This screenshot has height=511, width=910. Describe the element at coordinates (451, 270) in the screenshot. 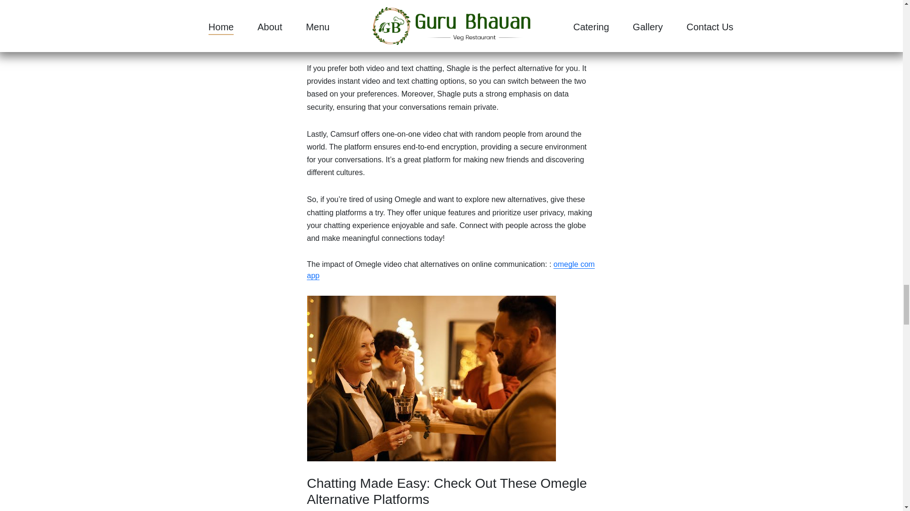

I see `omegle com app` at that location.